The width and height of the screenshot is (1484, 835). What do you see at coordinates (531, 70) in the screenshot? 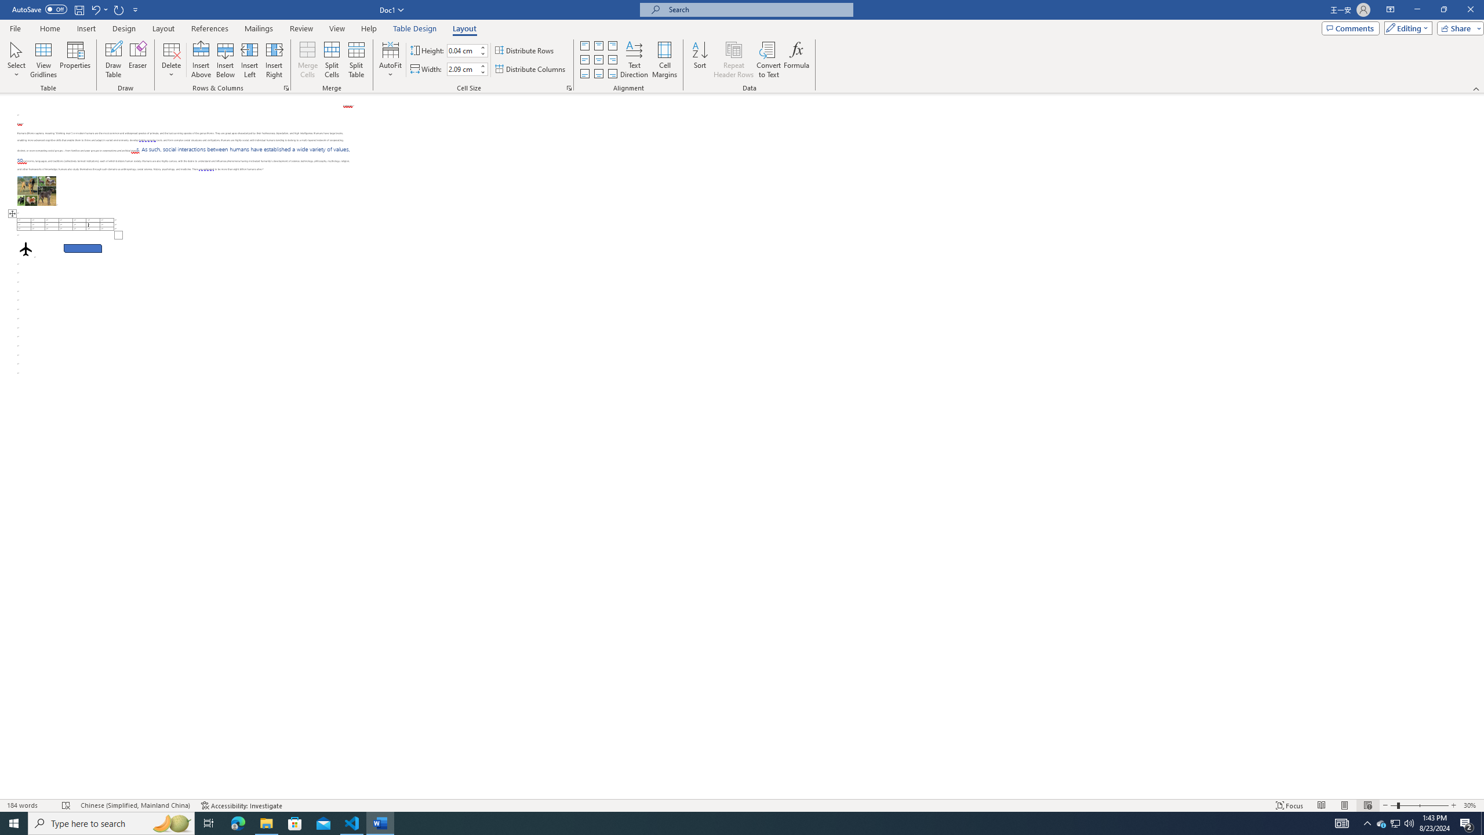
I see `Distribute Columns` at bounding box center [531, 70].